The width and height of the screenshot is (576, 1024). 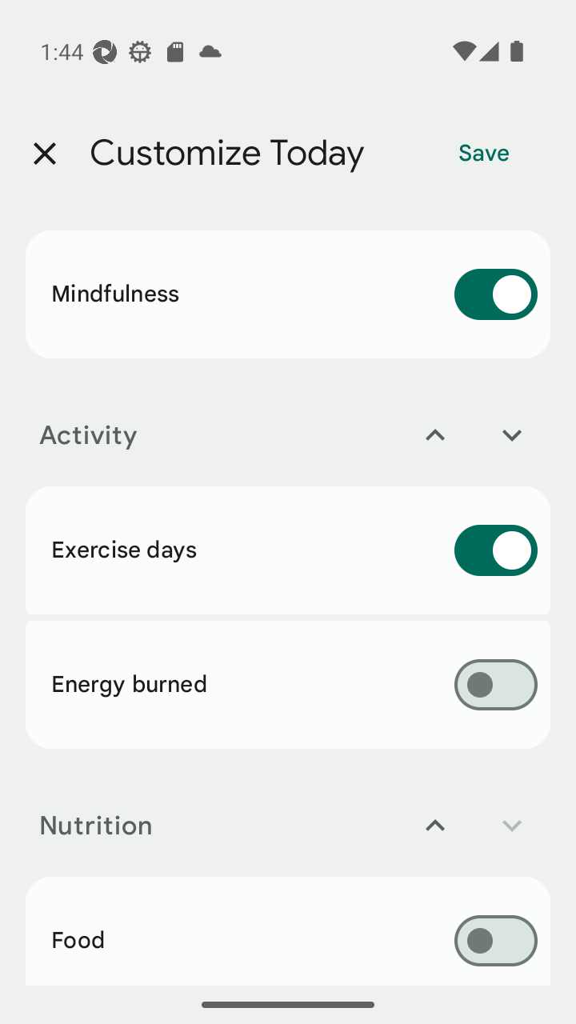 What do you see at coordinates (484, 154) in the screenshot?
I see `Save` at bounding box center [484, 154].